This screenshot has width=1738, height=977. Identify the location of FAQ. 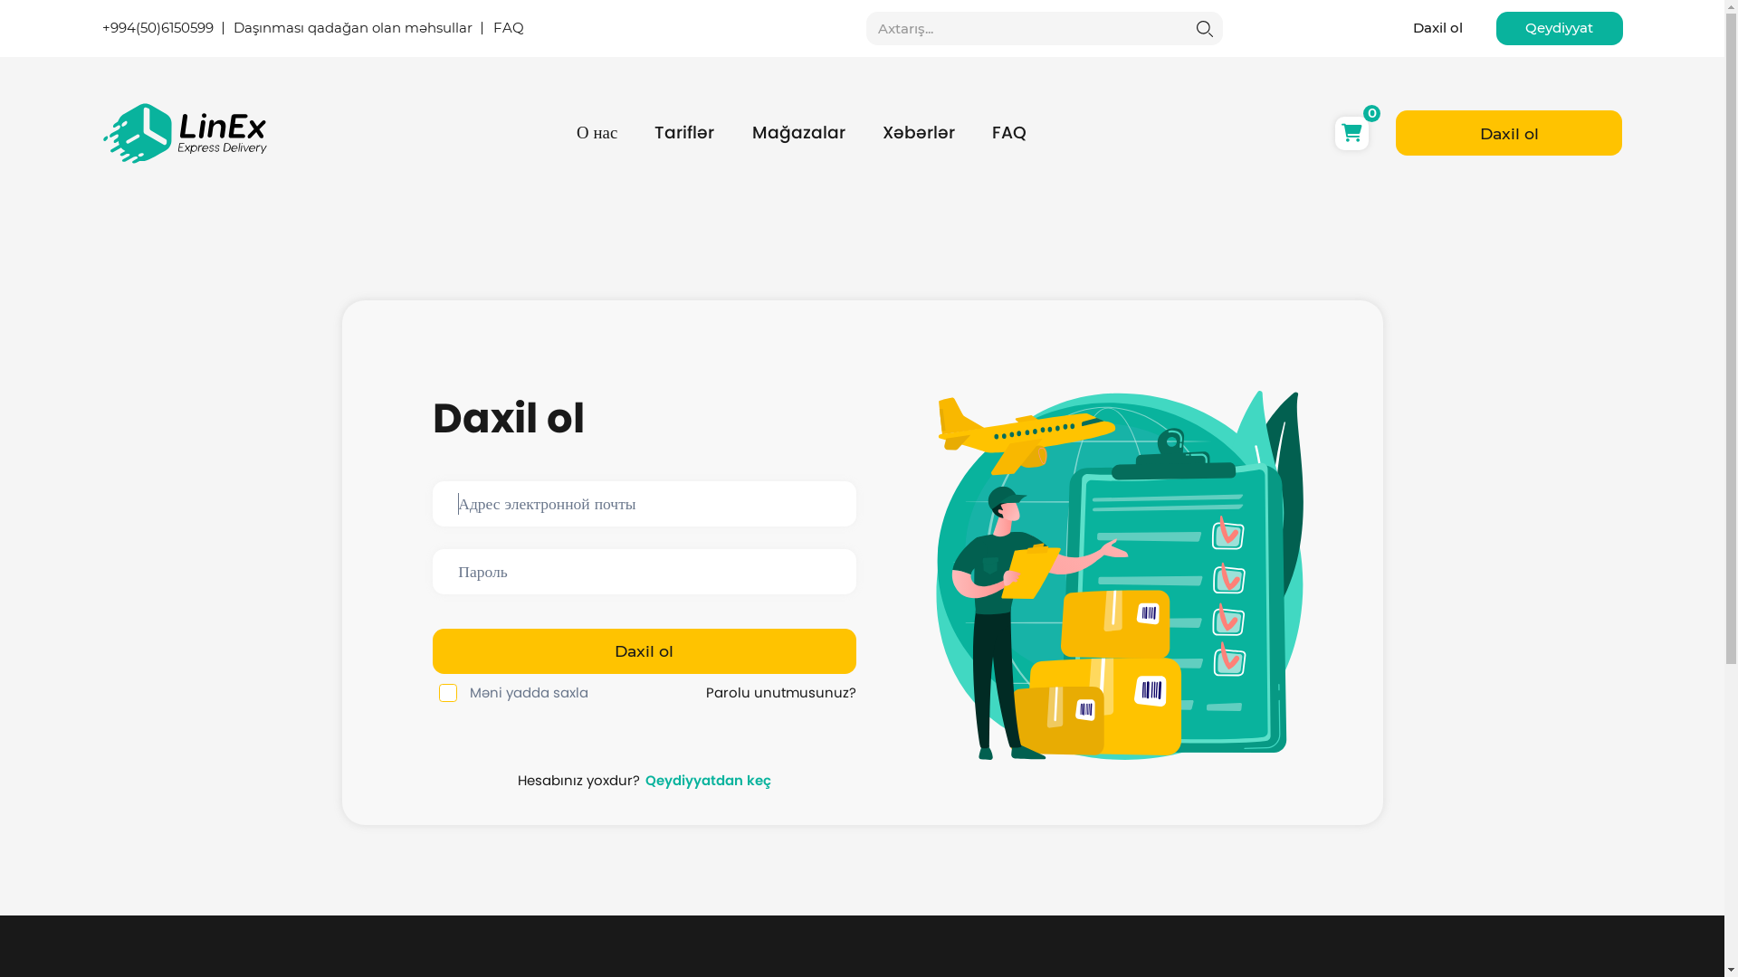
(508, 29).